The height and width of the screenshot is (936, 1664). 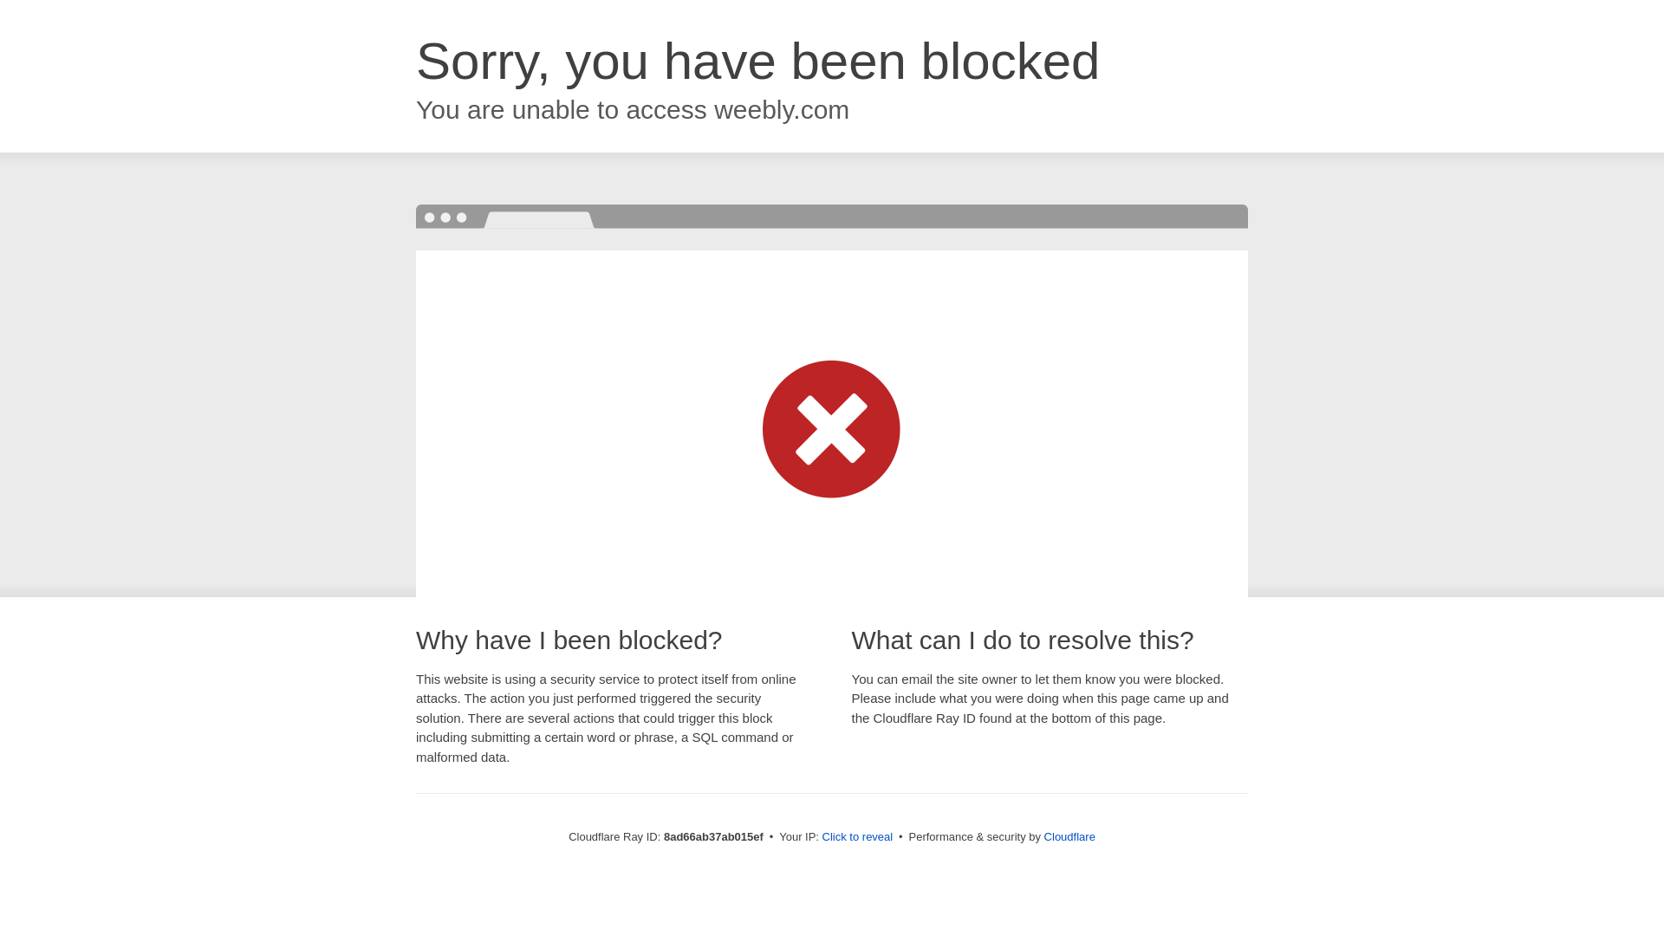 I want to click on Click to reveal, so click(x=858, y=837).